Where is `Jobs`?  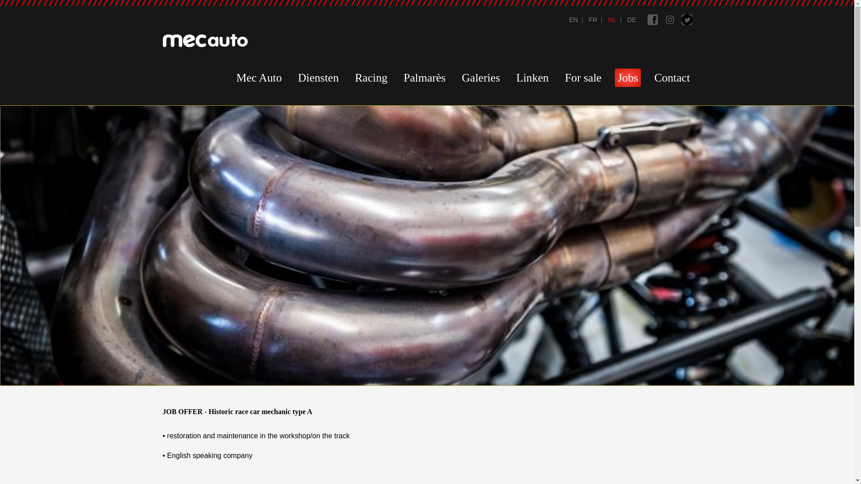
Jobs is located at coordinates (574, 19).